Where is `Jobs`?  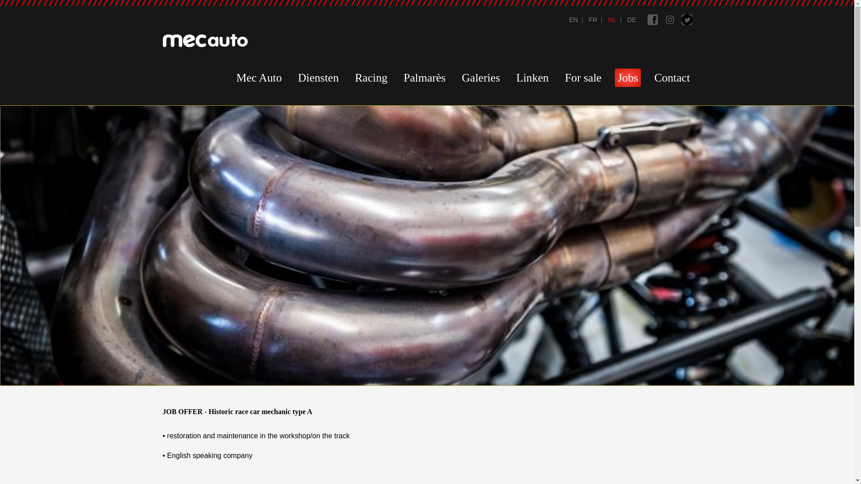
Jobs is located at coordinates (574, 19).